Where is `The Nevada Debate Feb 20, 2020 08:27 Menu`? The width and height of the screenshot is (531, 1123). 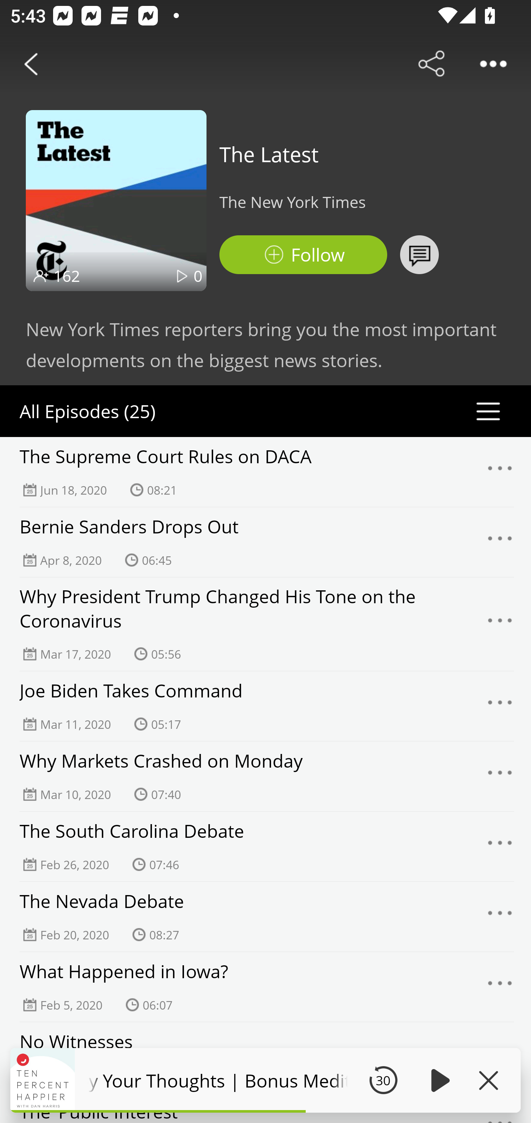
The Nevada Debate Feb 20, 2020 08:27 Menu is located at coordinates (265, 917).